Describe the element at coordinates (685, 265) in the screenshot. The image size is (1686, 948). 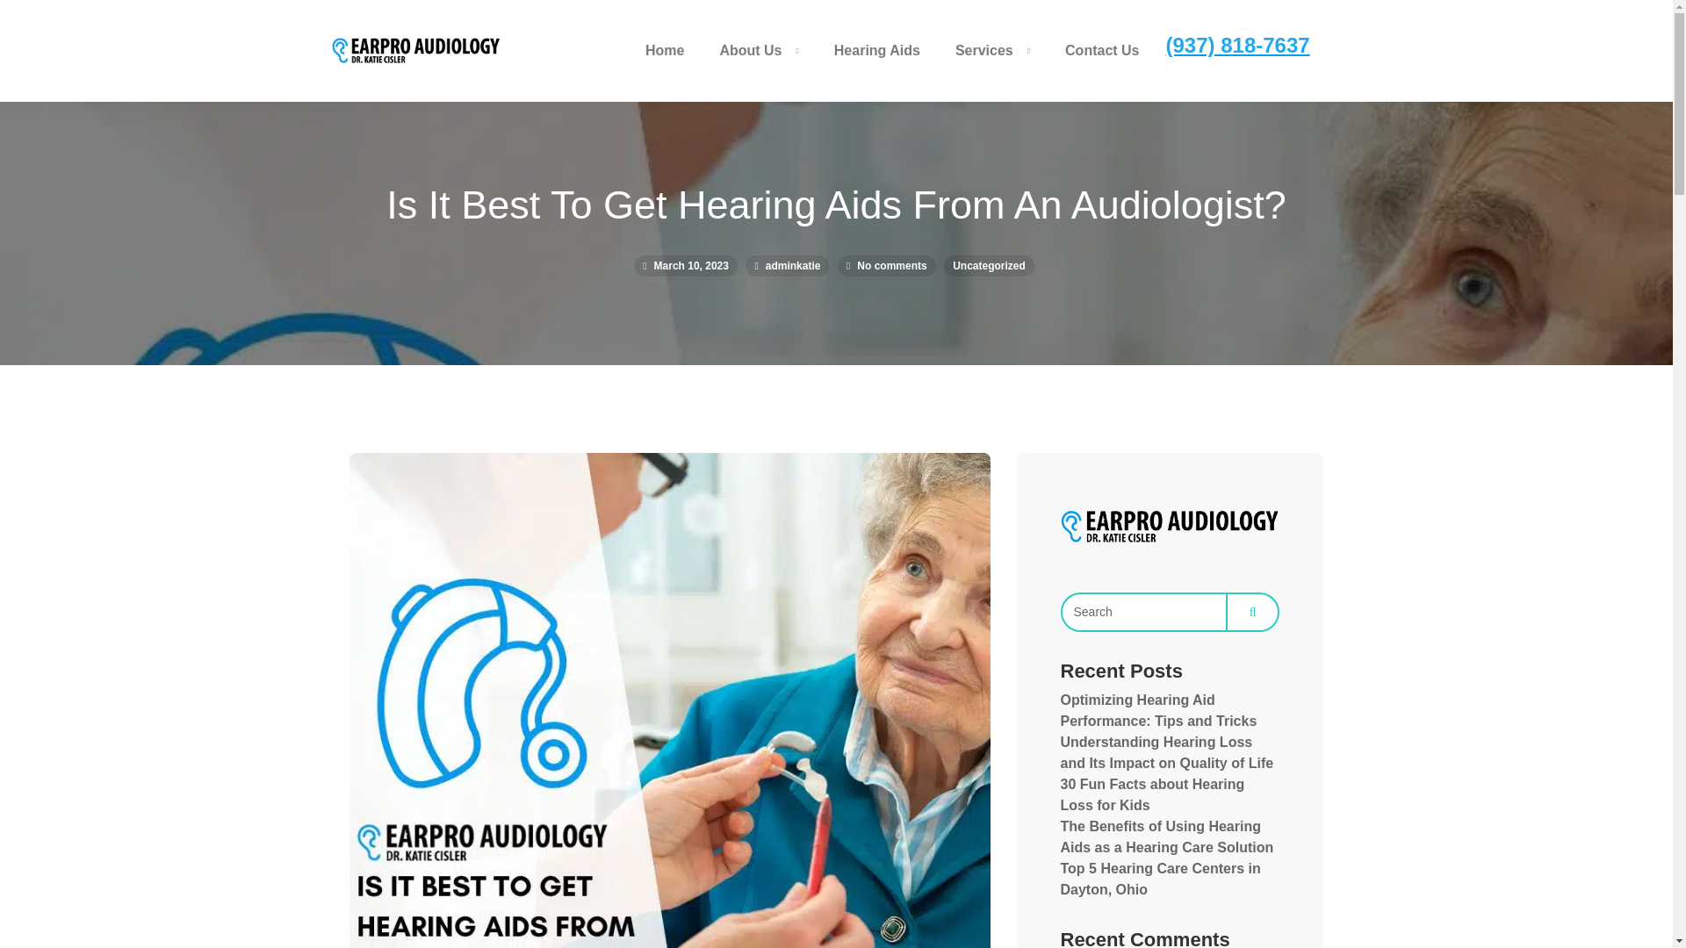
I see `March 10, 2023` at that location.